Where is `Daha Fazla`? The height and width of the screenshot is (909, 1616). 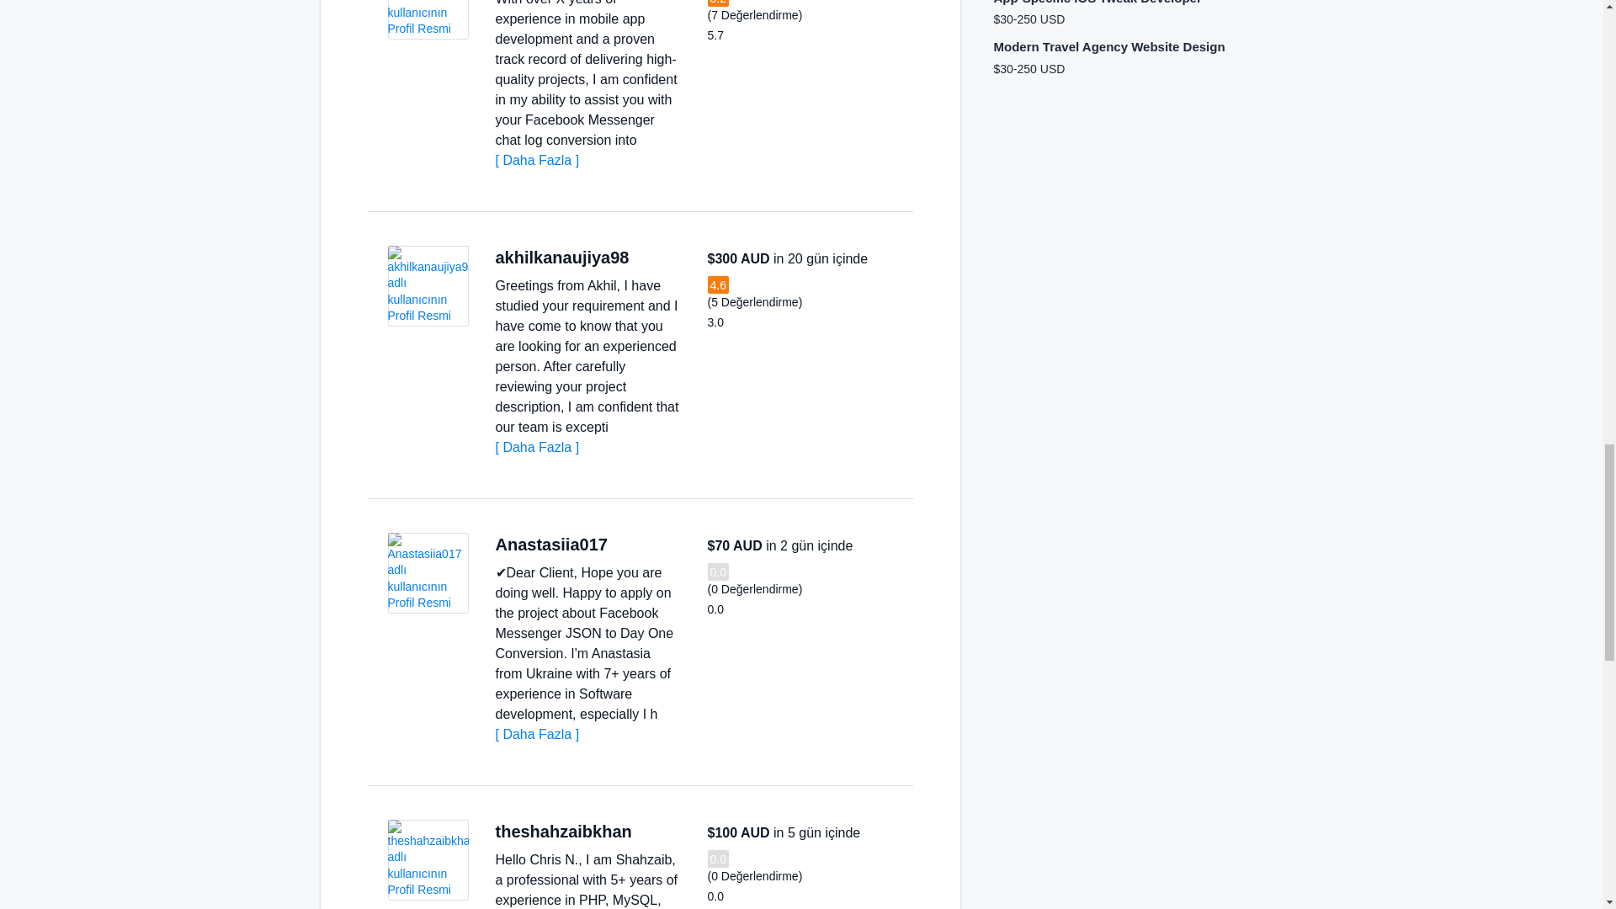 Daha Fazla is located at coordinates (536, 734).